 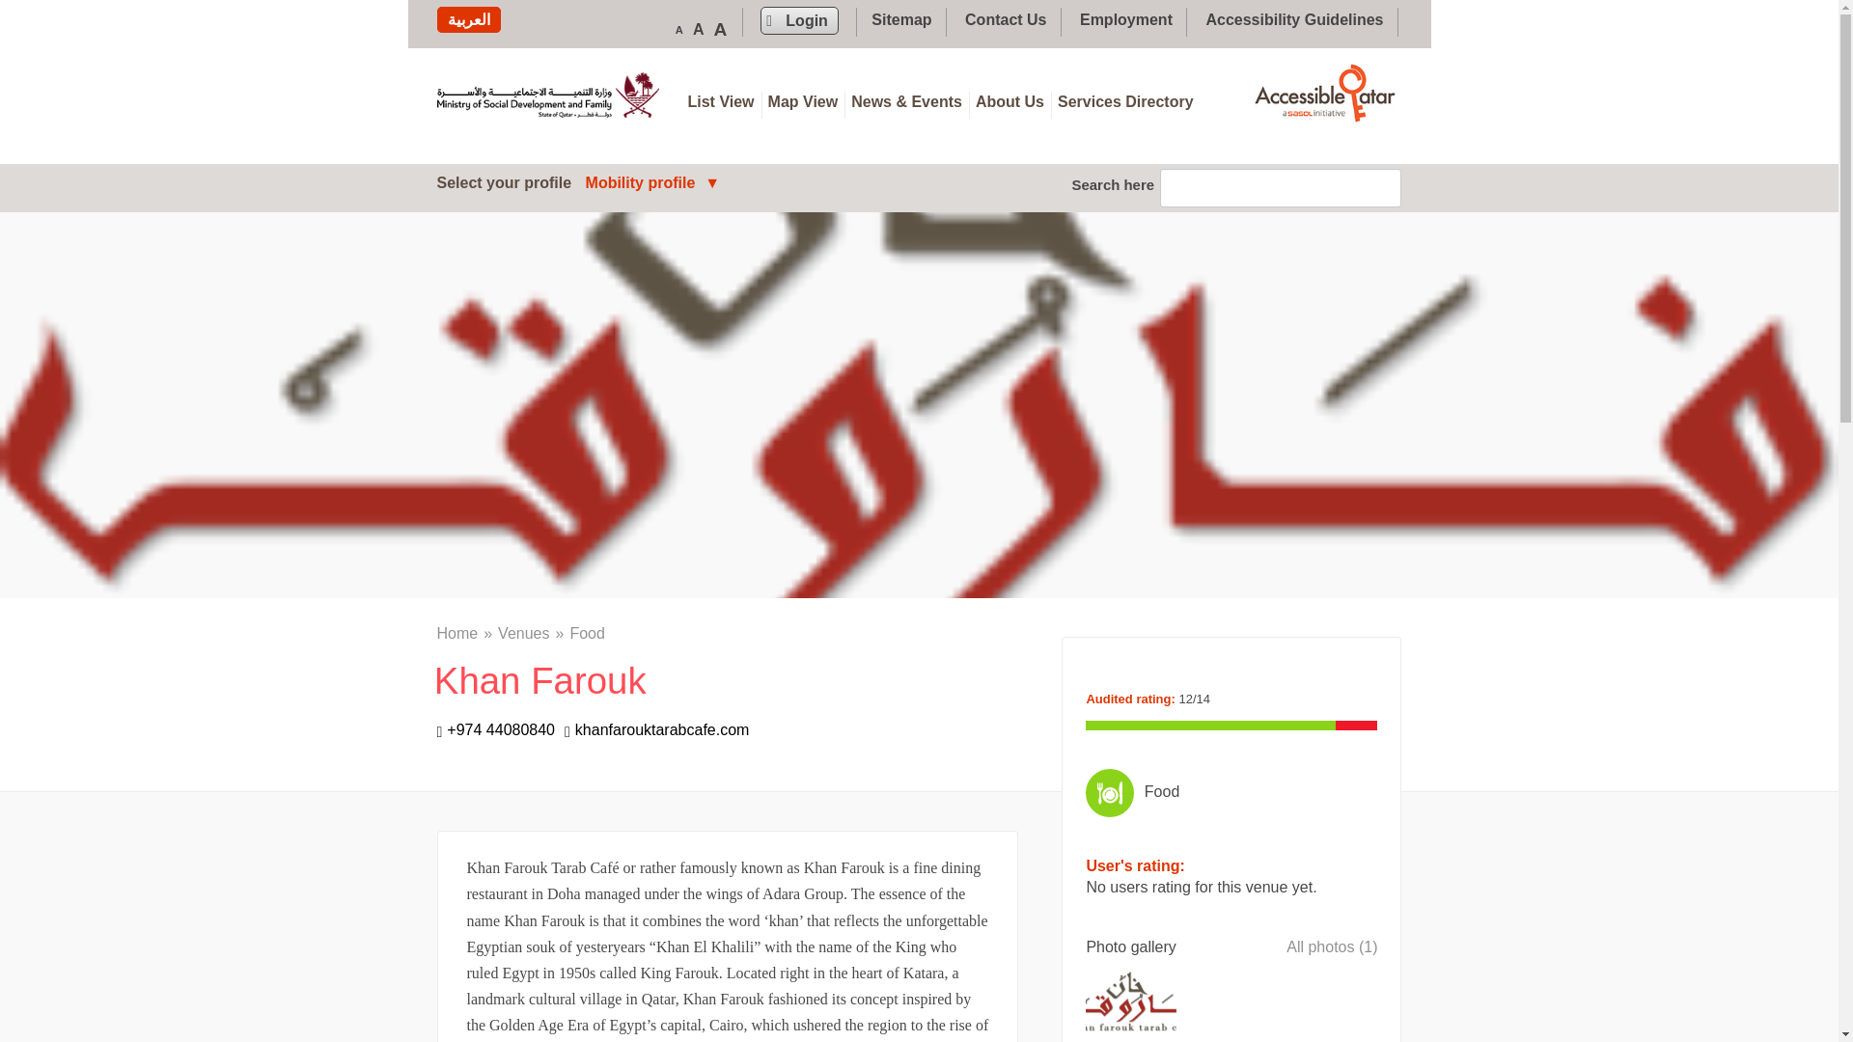 What do you see at coordinates (907, 102) in the screenshot?
I see `Show a list of News and events` at bounding box center [907, 102].